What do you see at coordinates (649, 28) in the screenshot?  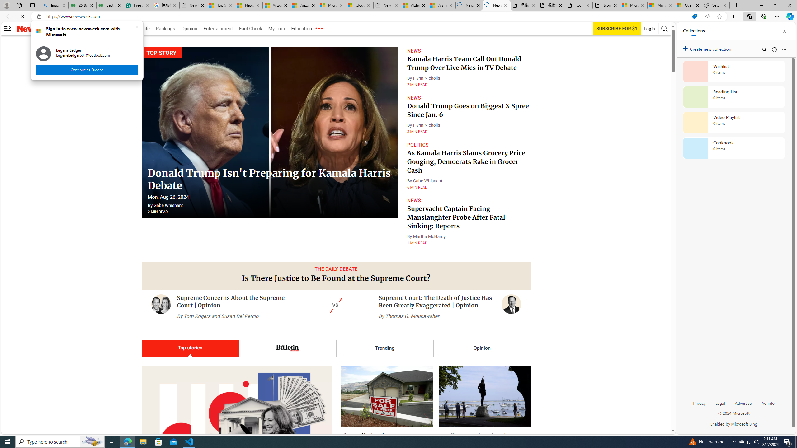 I see `Login` at bounding box center [649, 28].